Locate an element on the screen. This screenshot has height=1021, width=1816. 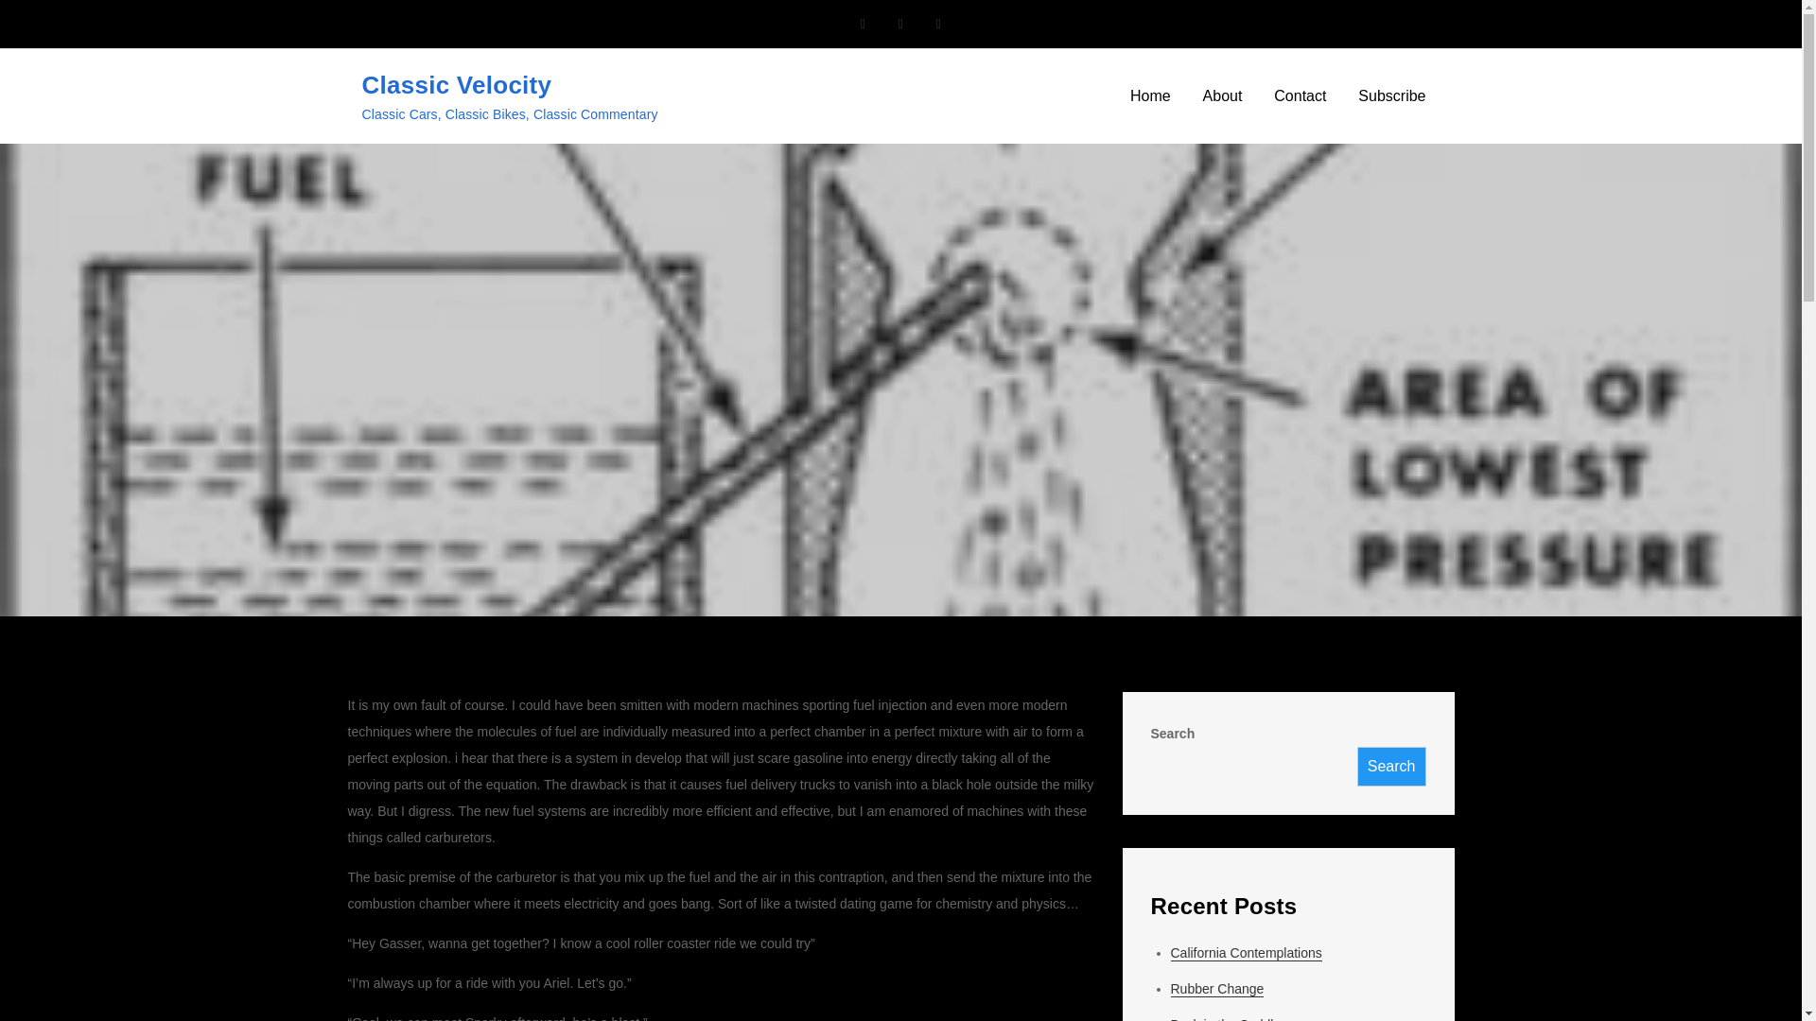
Classic Velocity is located at coordinates (456, 83).